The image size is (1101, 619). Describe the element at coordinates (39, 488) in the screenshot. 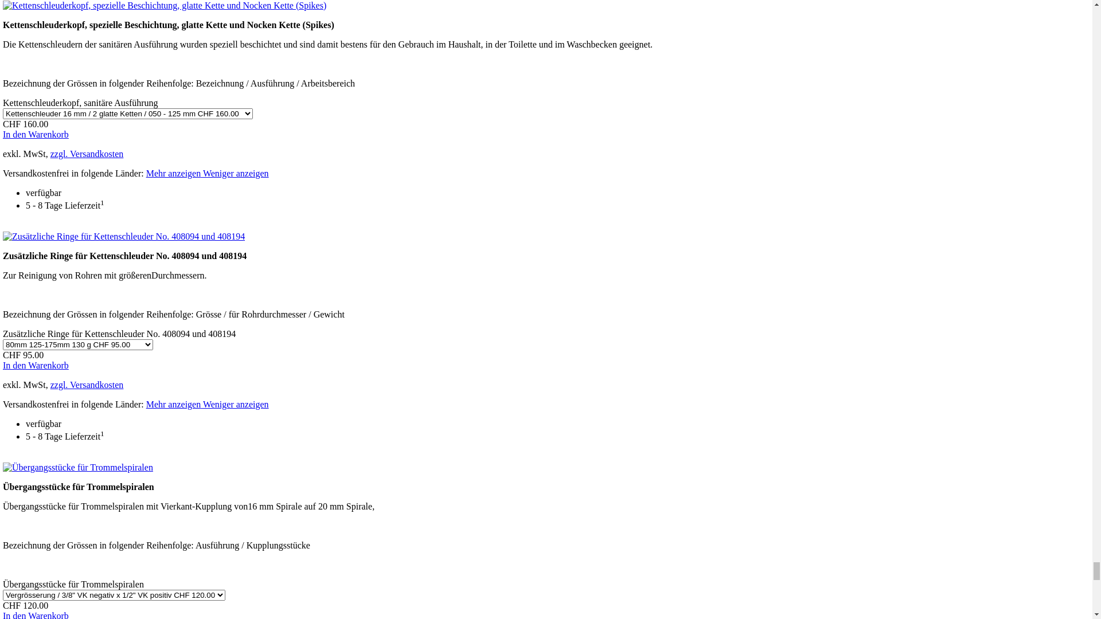

I see `Hartmetallbohrkopf` at that location.